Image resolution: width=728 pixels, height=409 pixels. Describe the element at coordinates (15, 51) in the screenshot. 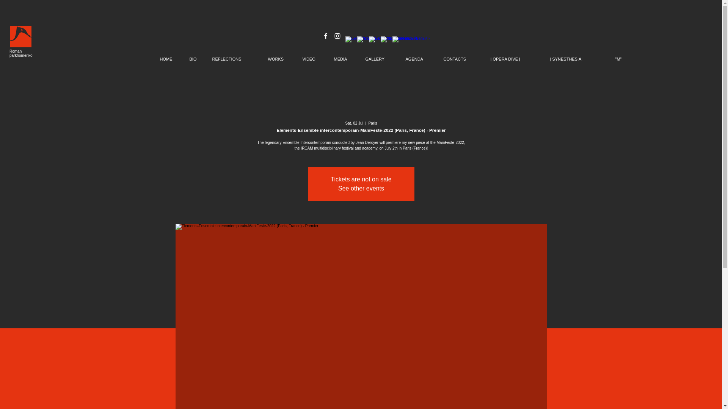

I see `Roman` at that location.